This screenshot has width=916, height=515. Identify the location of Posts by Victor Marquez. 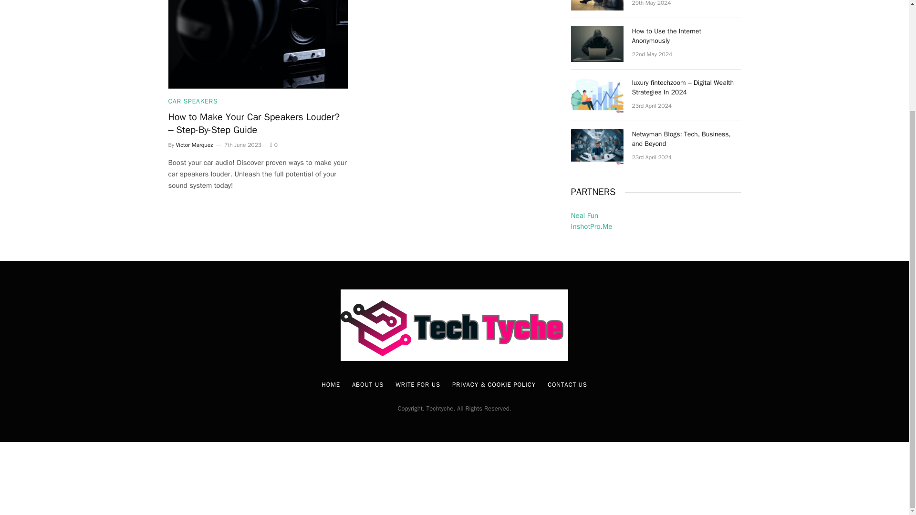
(195, 145).